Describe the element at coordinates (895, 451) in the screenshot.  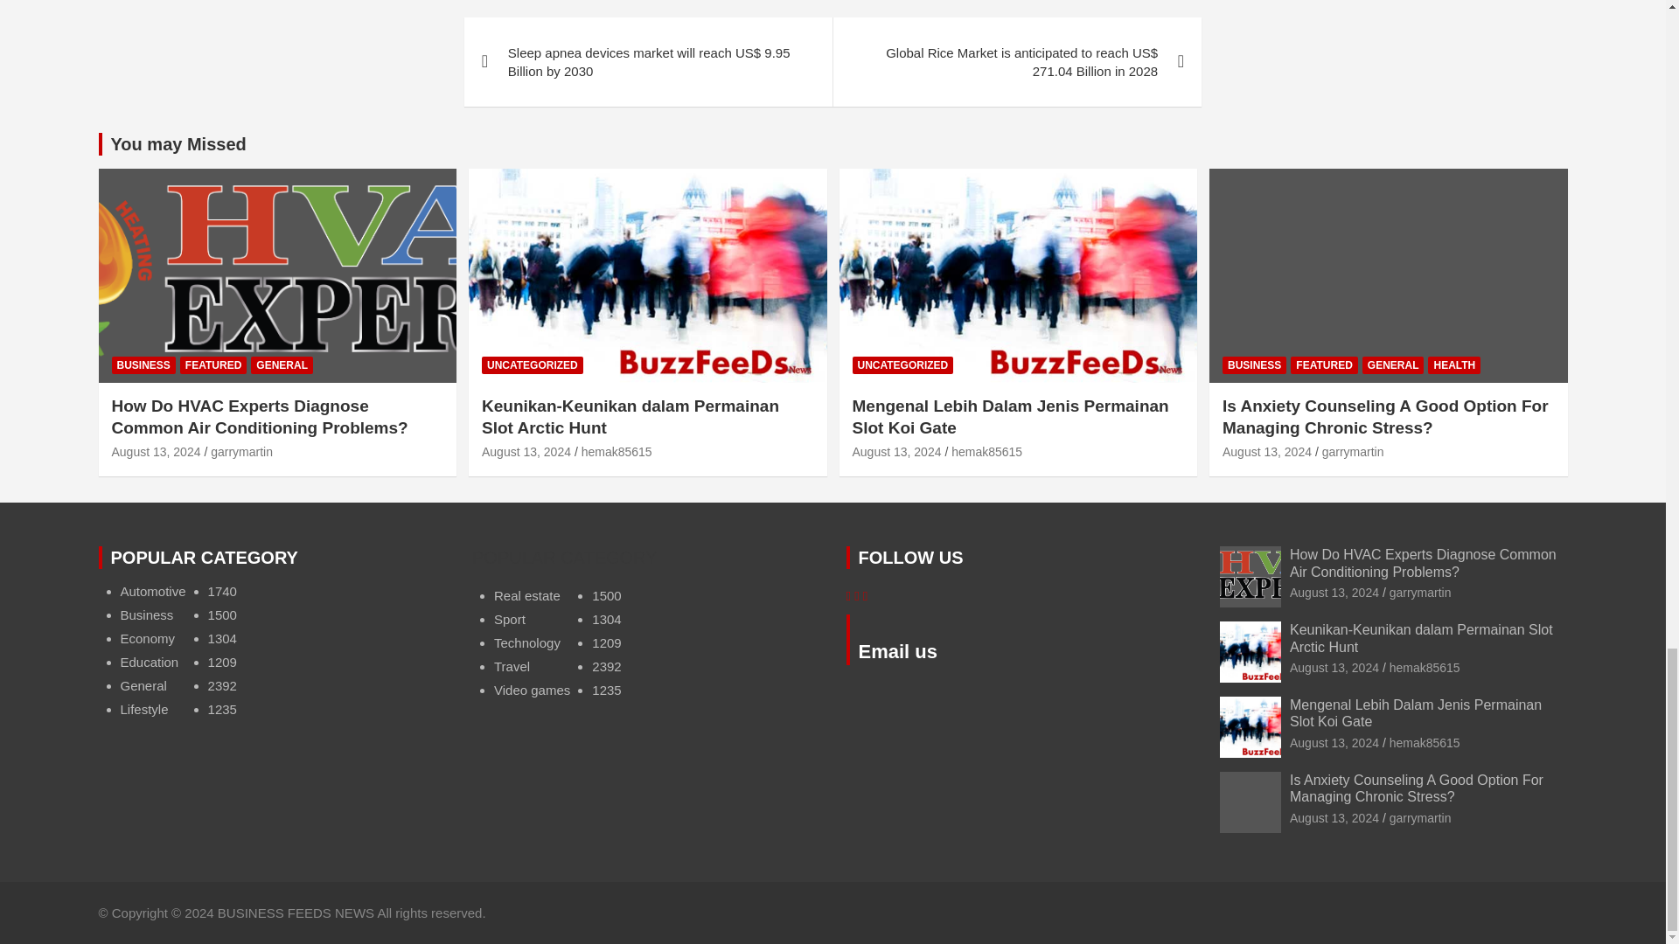
I see `Mengenal Lebih Dalam Jenis Permainan Slot Koi Gate` at that location.